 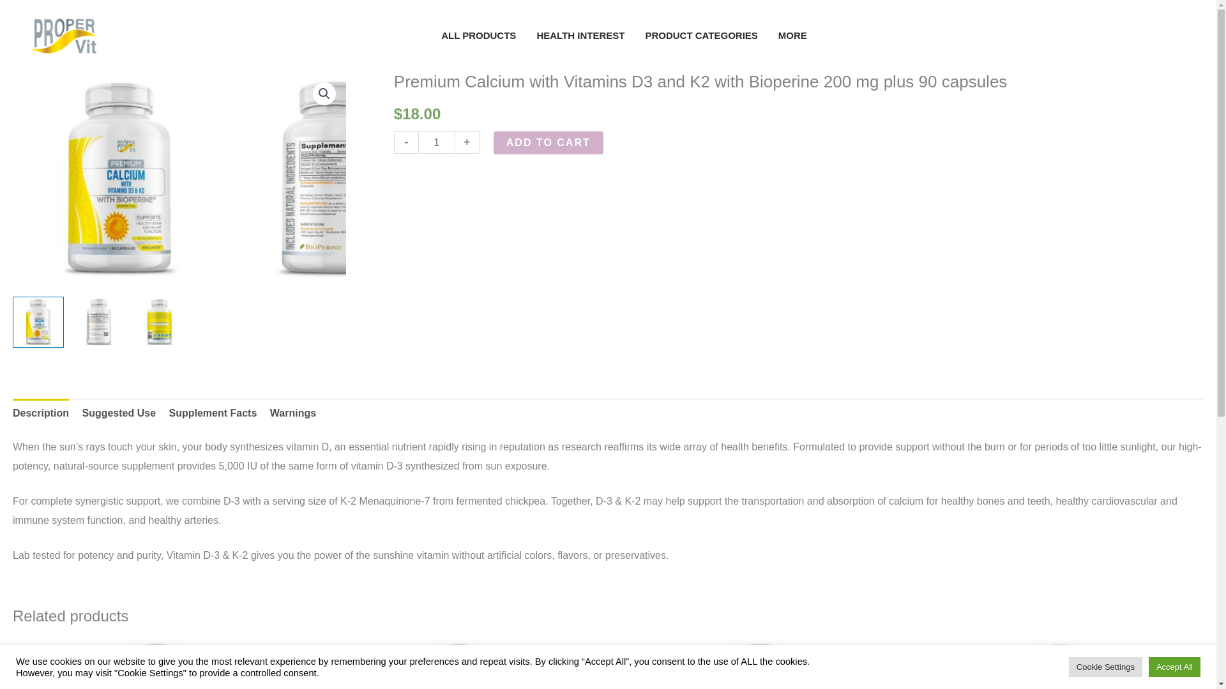 I want to click on ALL PRODUCTS, so click(x=478, y=36).